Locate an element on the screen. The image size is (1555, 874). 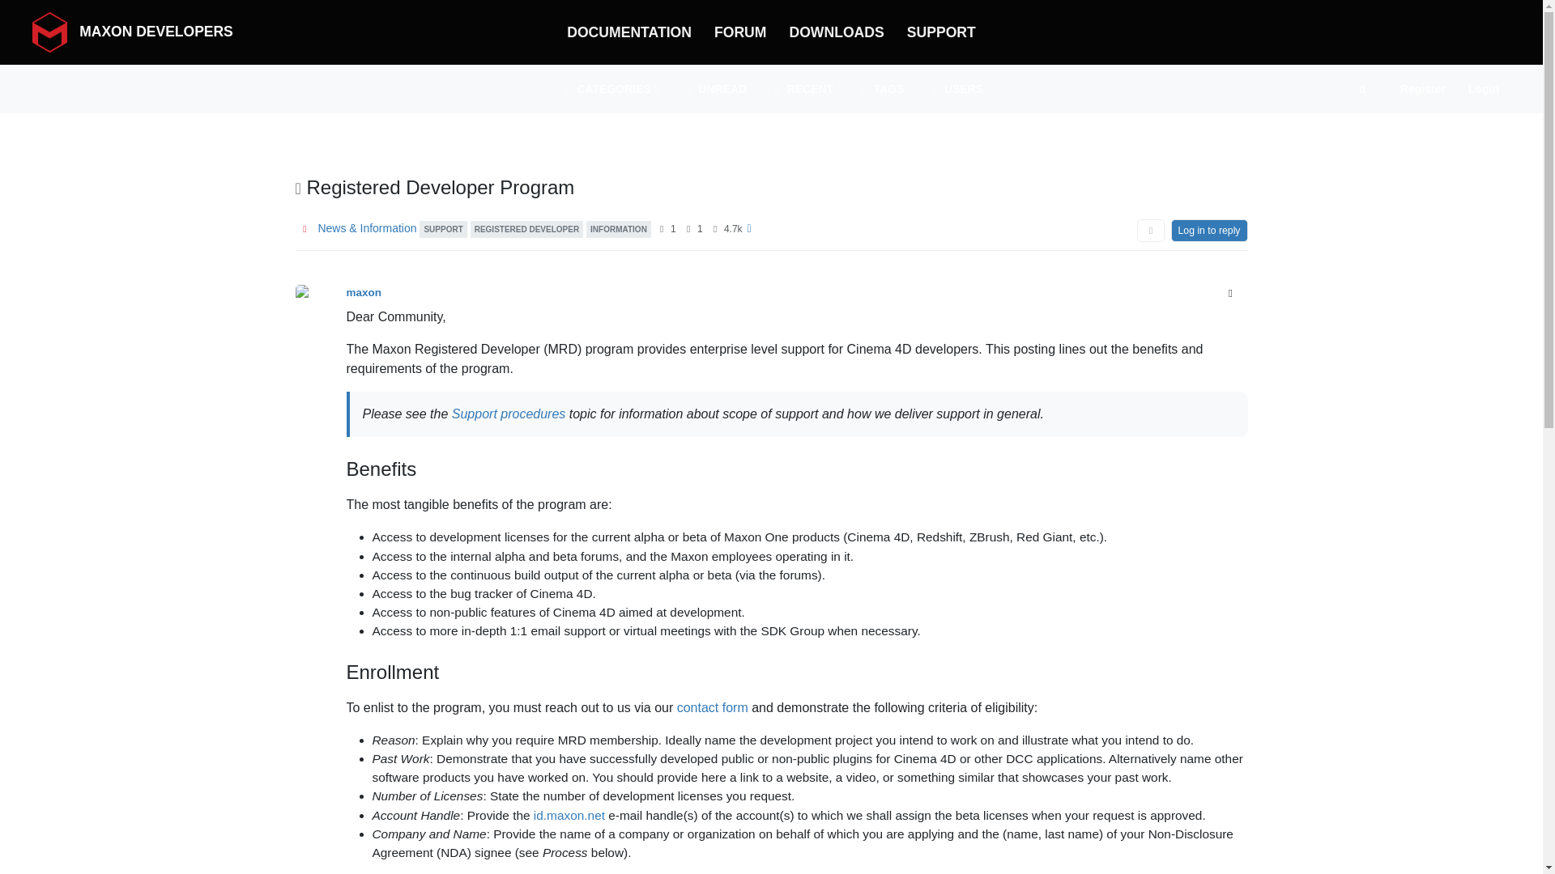
Login is located at coordinates (1484, 89).